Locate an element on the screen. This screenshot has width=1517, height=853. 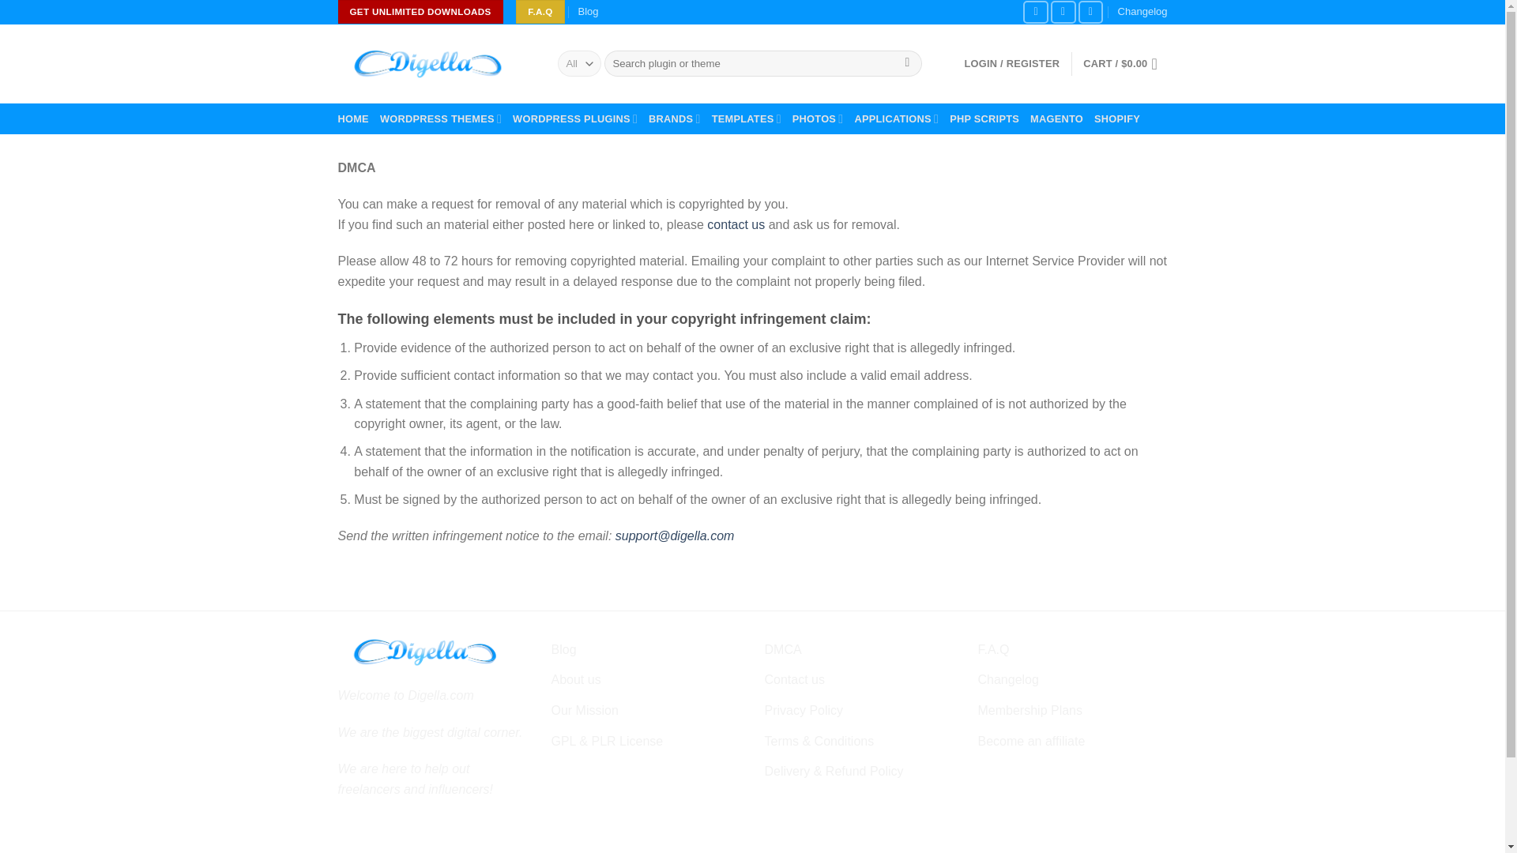
Changelog is located at coordinates (1142, 13).